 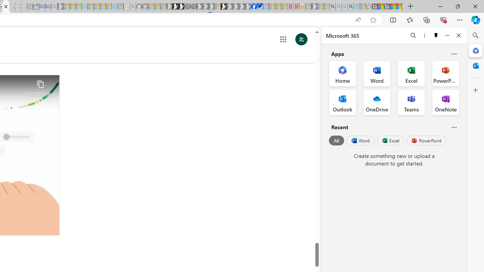 I want to click on Close Microsoft 365 pane, so click(x=476, y=50).